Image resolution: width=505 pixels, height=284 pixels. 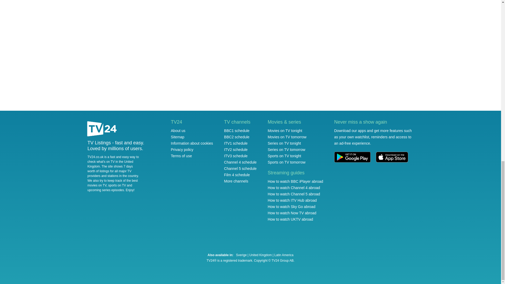 I want to click on BBC1 schedule, so click(x=237, y=131).